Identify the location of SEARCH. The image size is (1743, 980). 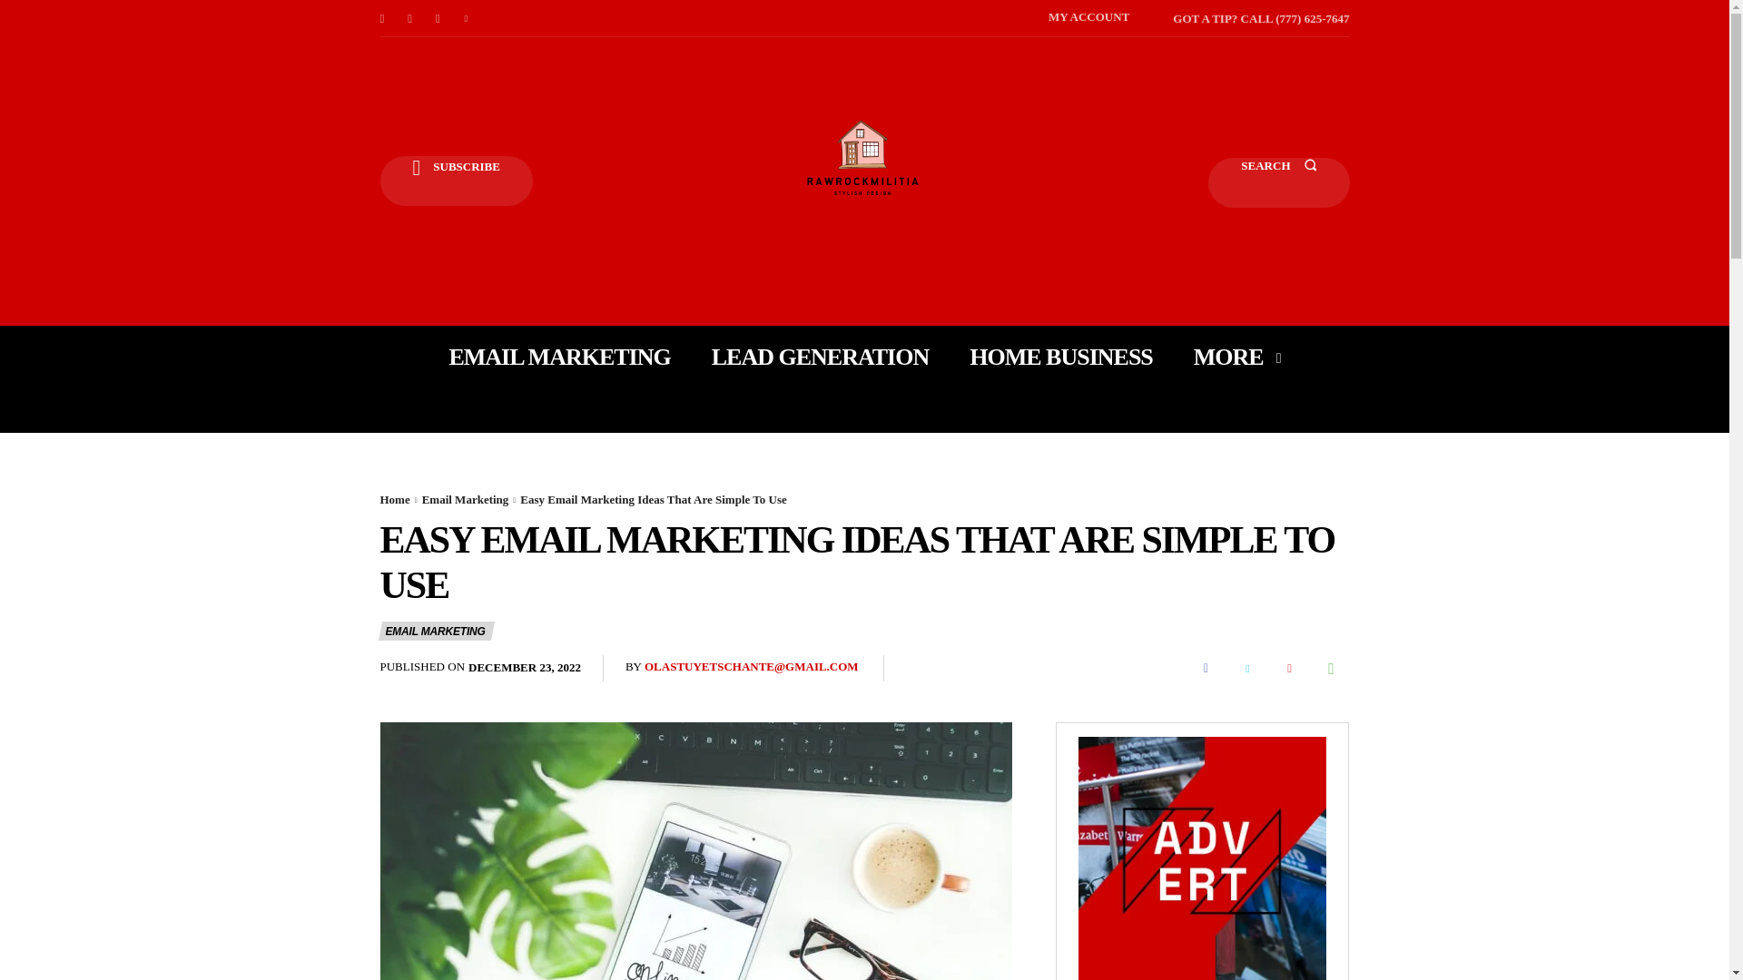
(1278, 181).